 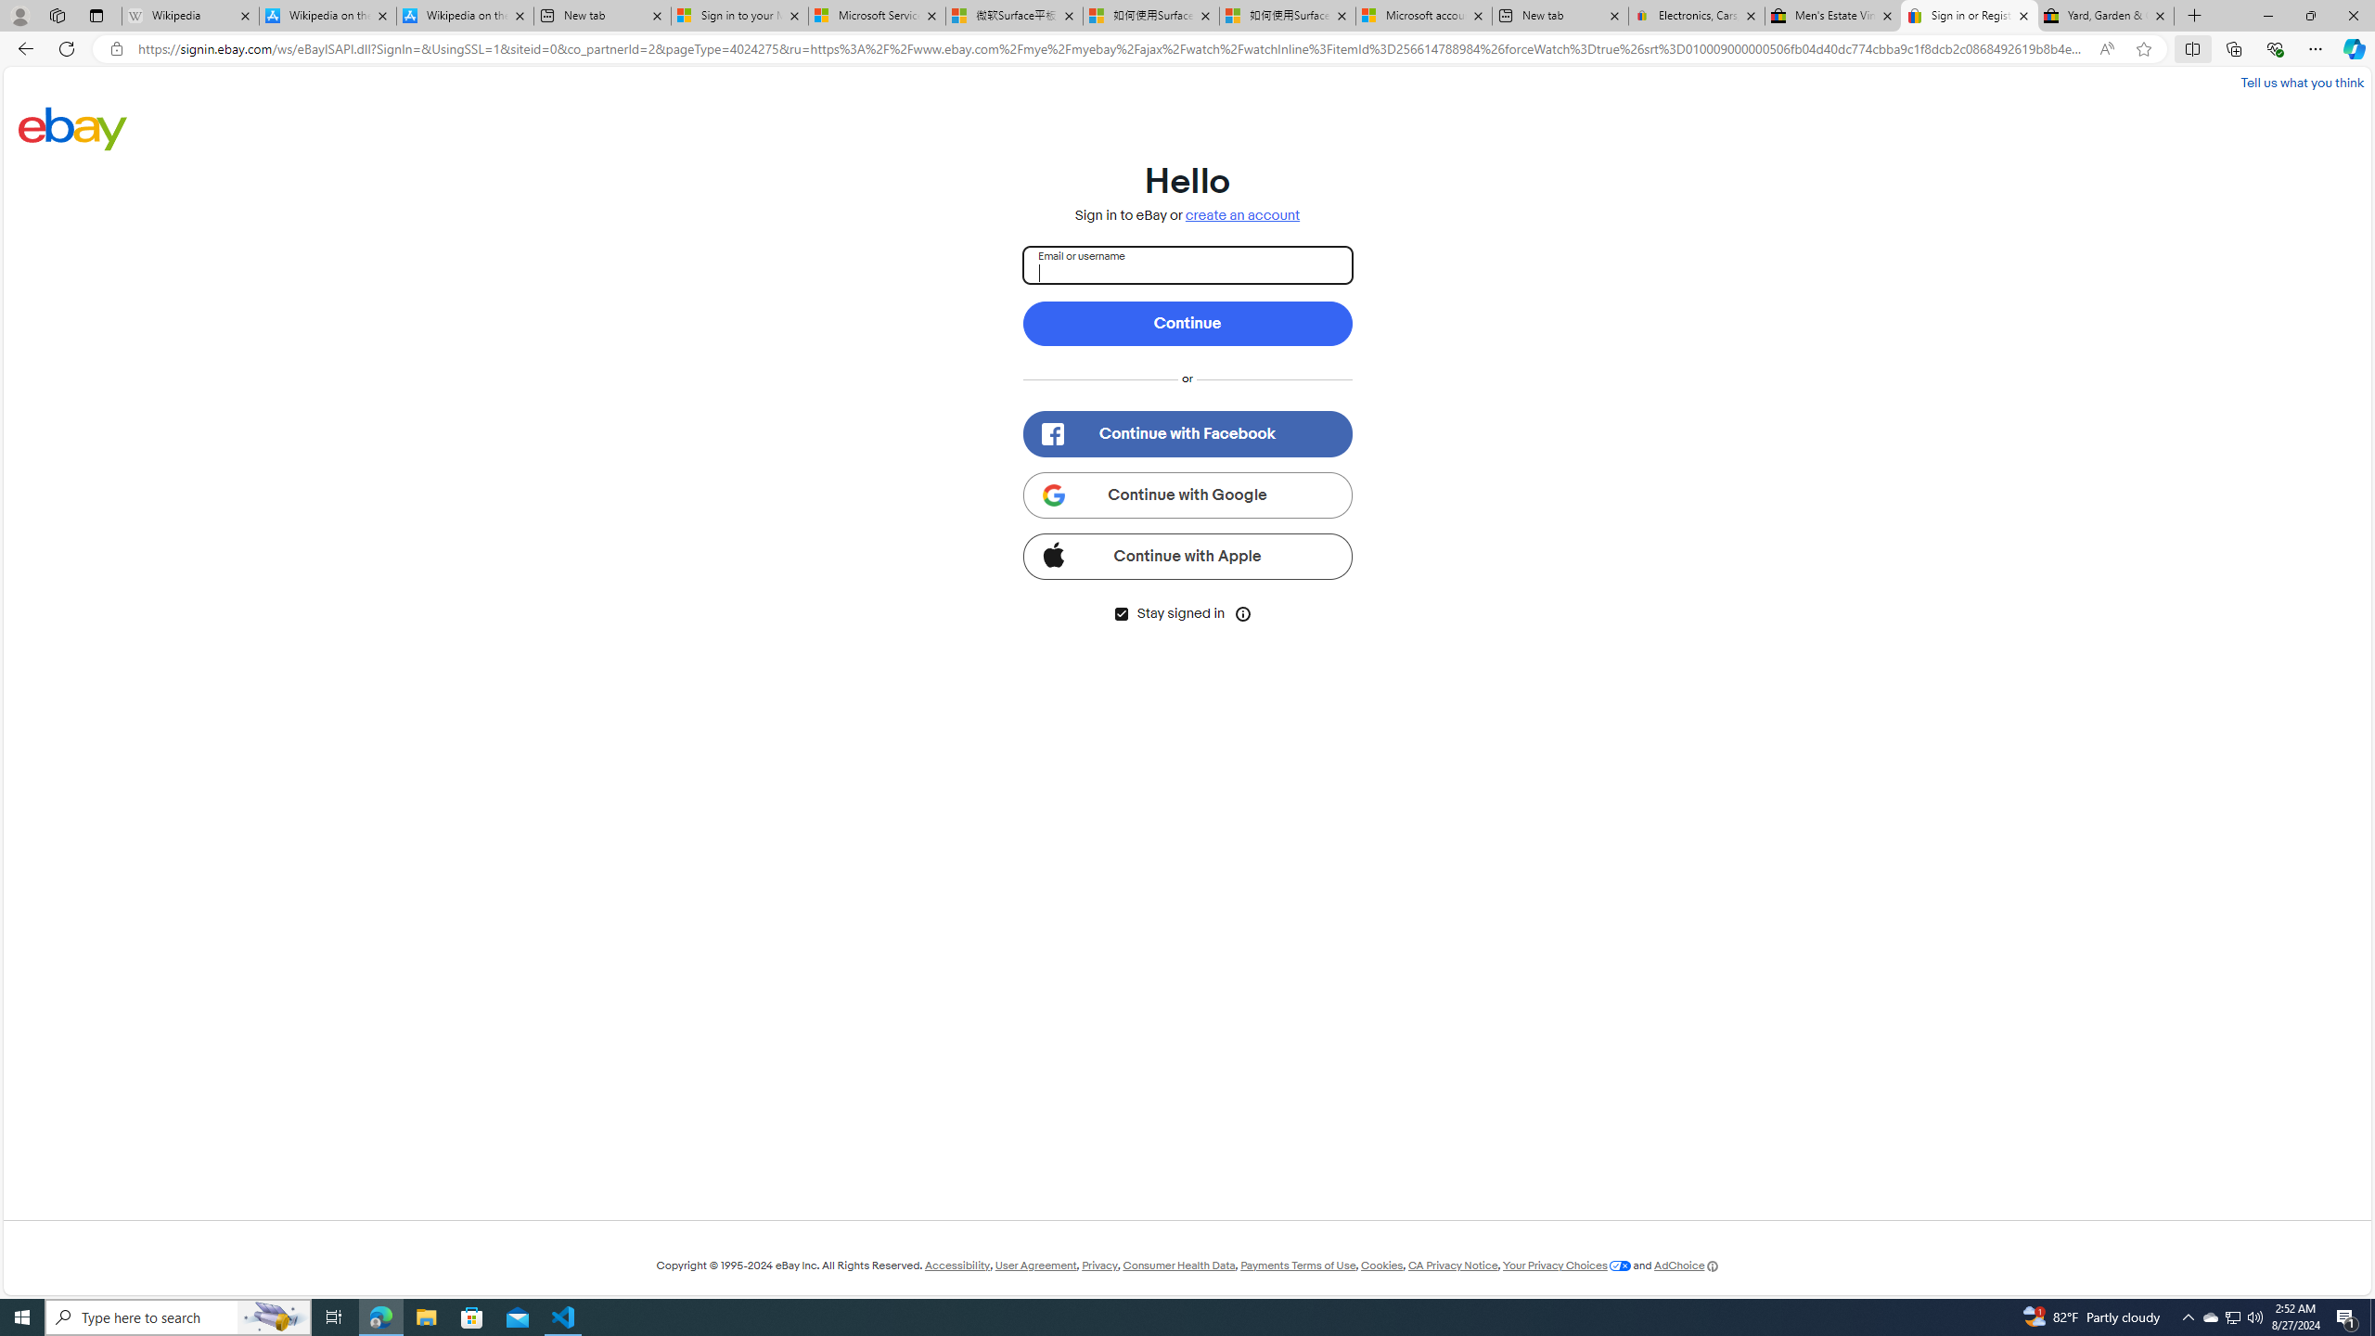 I want to click on Class: ggl-icon, so click(x=1052, y=495).